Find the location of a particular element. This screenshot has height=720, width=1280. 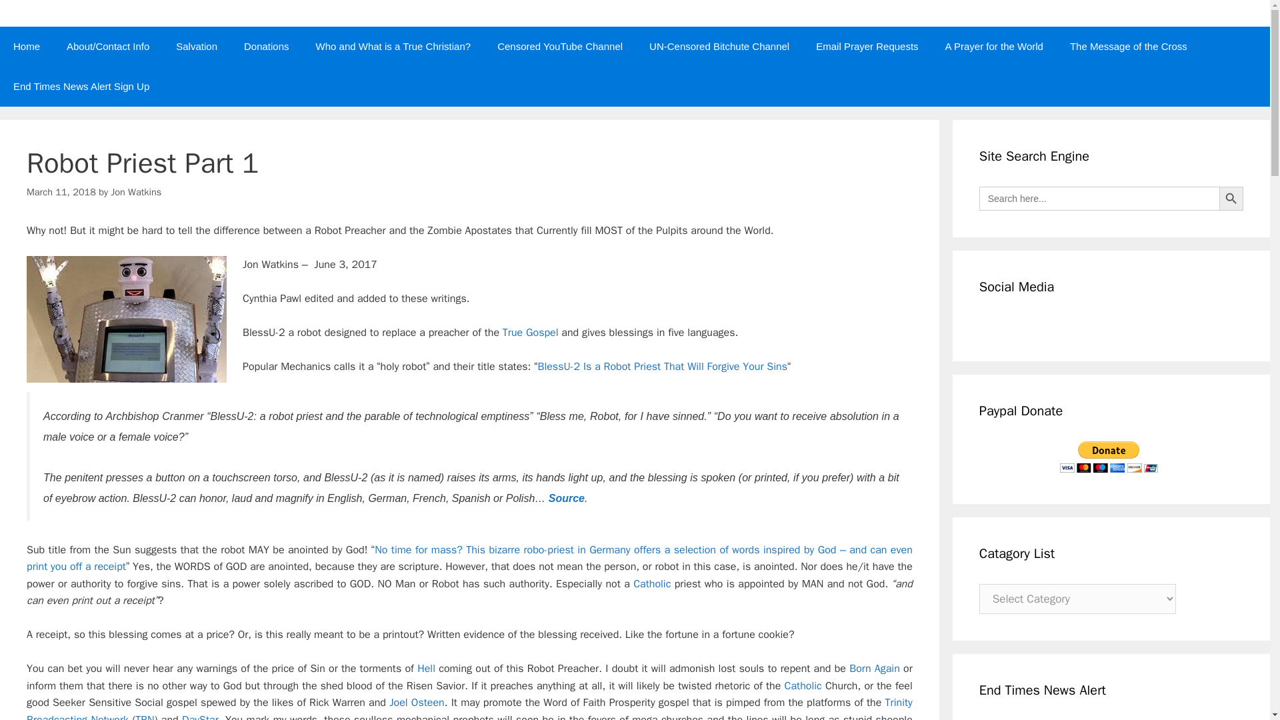

True Gospel is located at coordinates (531, 332).